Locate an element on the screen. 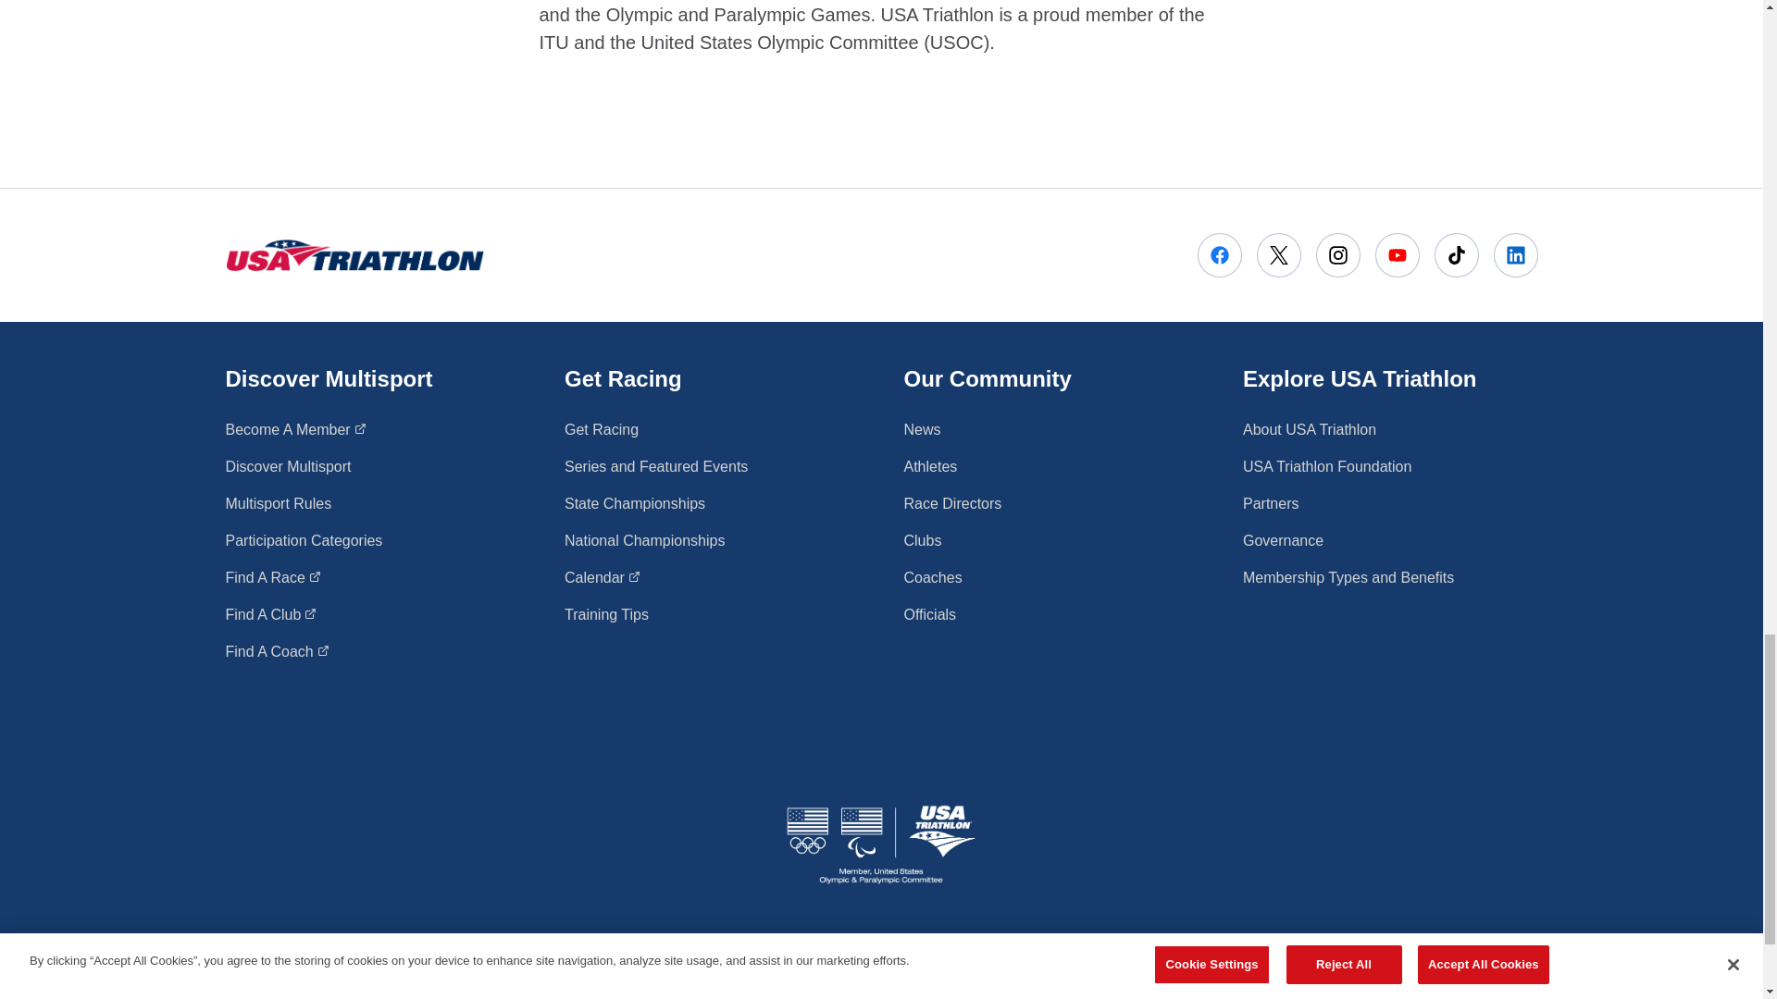 The width and height of the screenshot is (1777, 999). Go to Tiktok is located at coordinates (277, 652).